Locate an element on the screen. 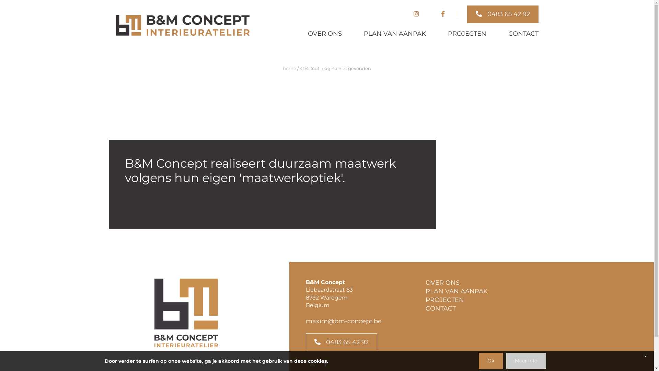 The image size is (659, 371). home is located at coordinates (290, 68).